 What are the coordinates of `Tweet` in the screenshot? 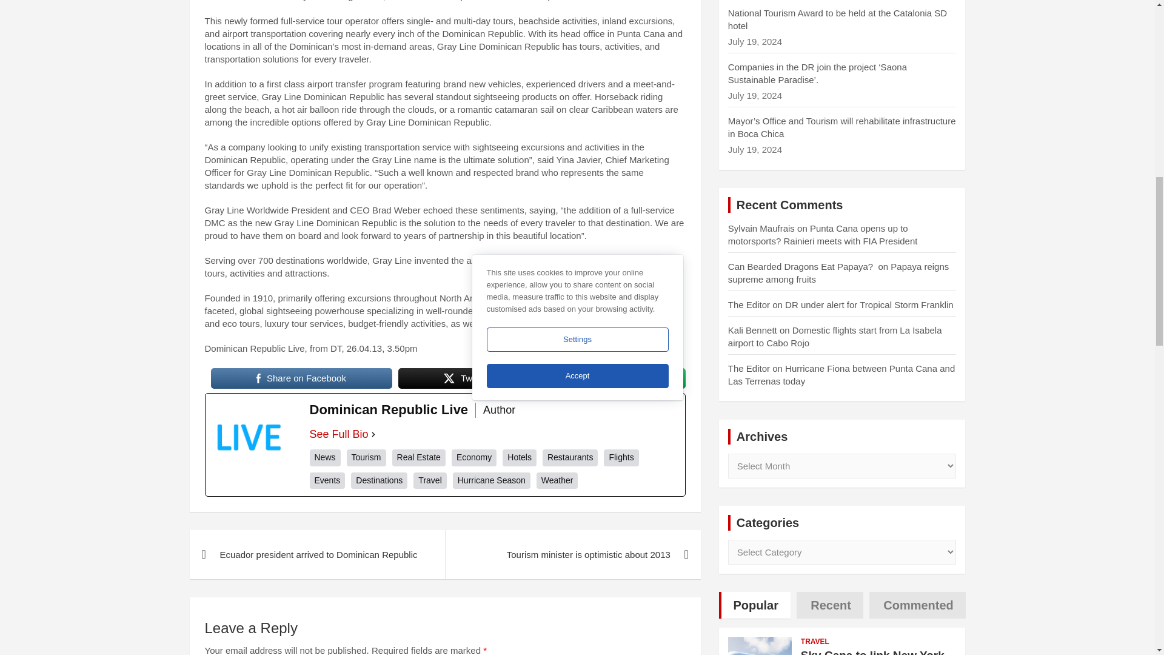 It's located at (464, 378).